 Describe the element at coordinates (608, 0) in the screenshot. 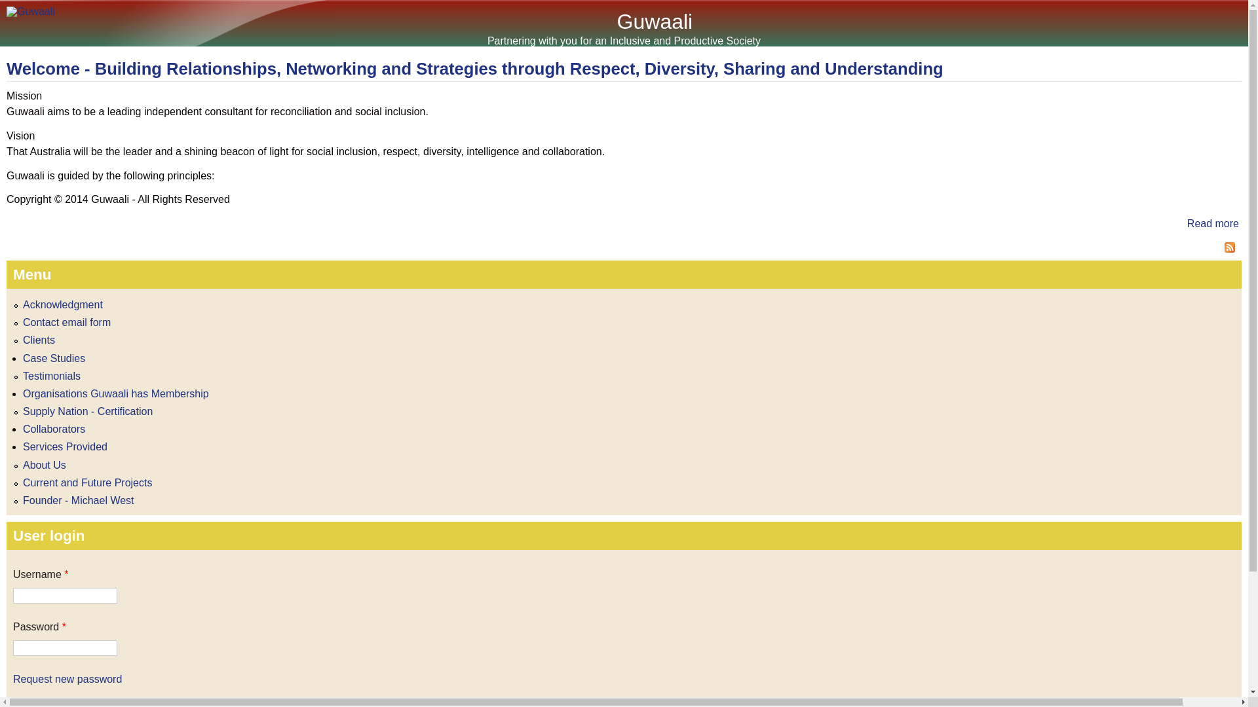

I see `Skip to main content` at that location.